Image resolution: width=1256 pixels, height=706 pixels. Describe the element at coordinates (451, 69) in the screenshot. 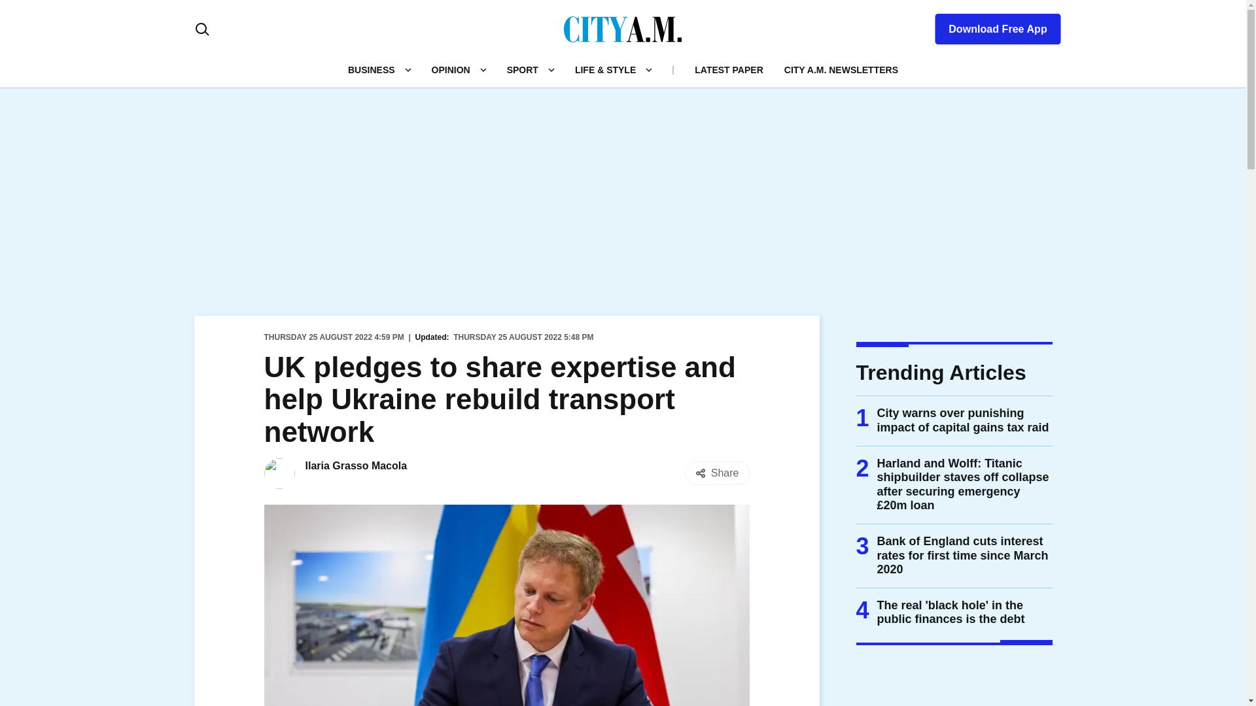

I see `OPINION` at that location.